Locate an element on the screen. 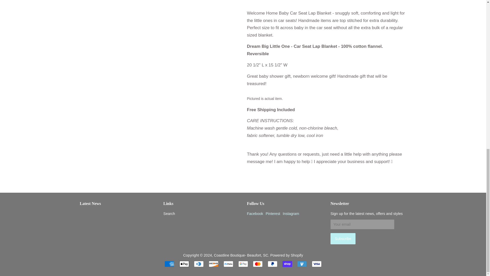  Instagram is located at coordinates (291, 214).